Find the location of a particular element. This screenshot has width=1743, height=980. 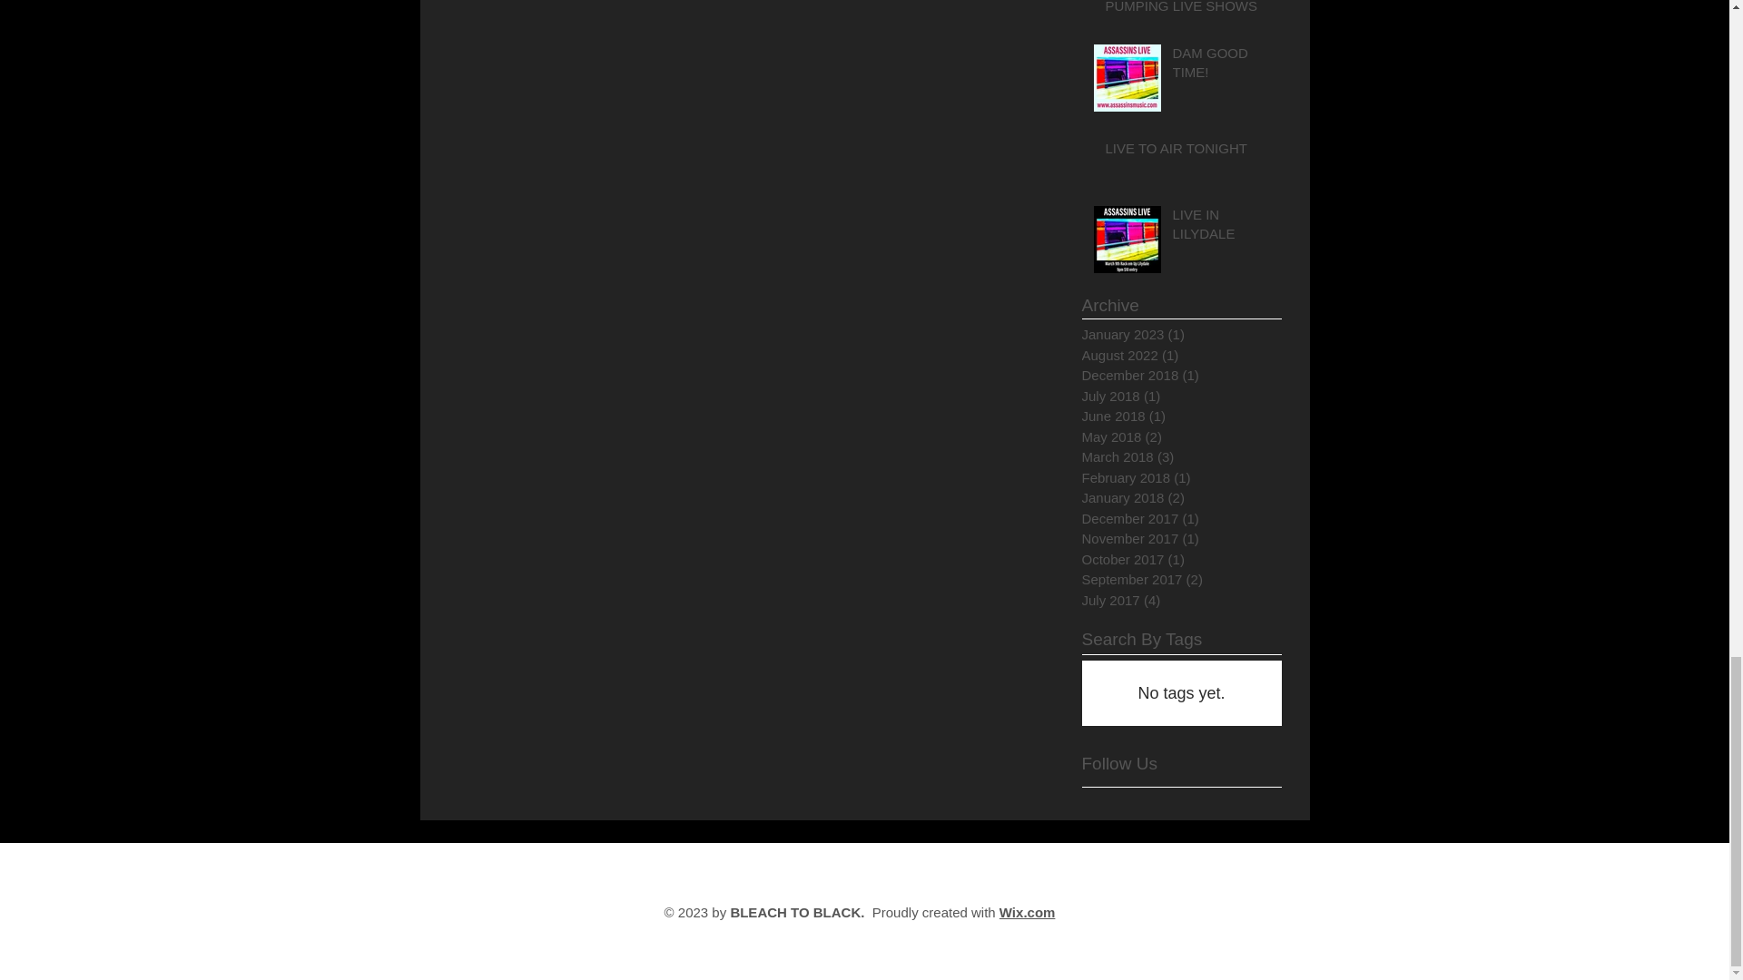

LIVE TO AIR TONIGHT is located at coordinates (1187, 152).